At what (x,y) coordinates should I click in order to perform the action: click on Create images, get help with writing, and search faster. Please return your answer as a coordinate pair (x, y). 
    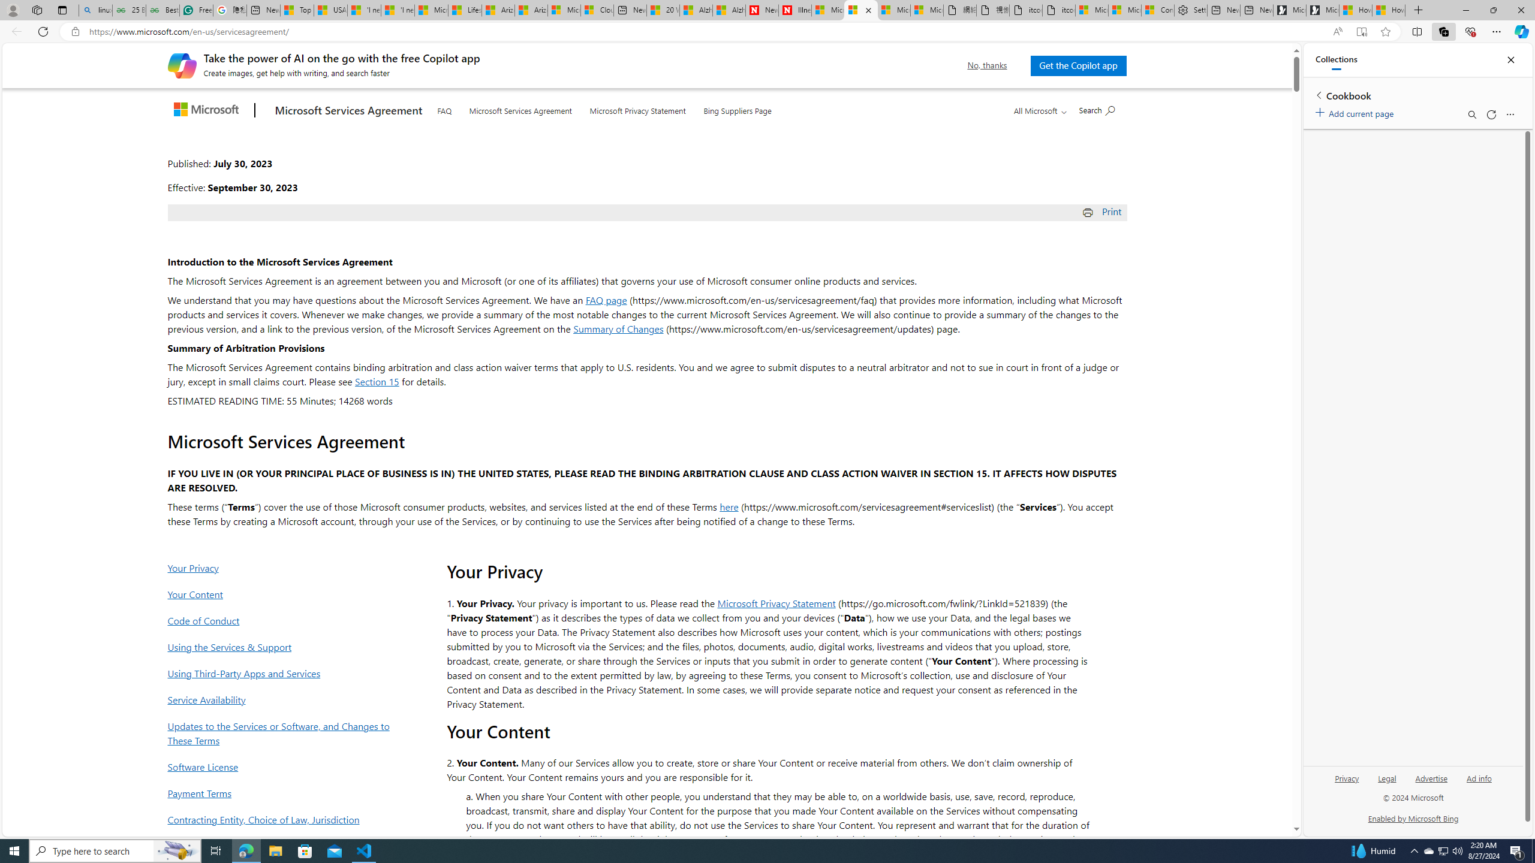
    Looking at the image, I should click on (182, 65).